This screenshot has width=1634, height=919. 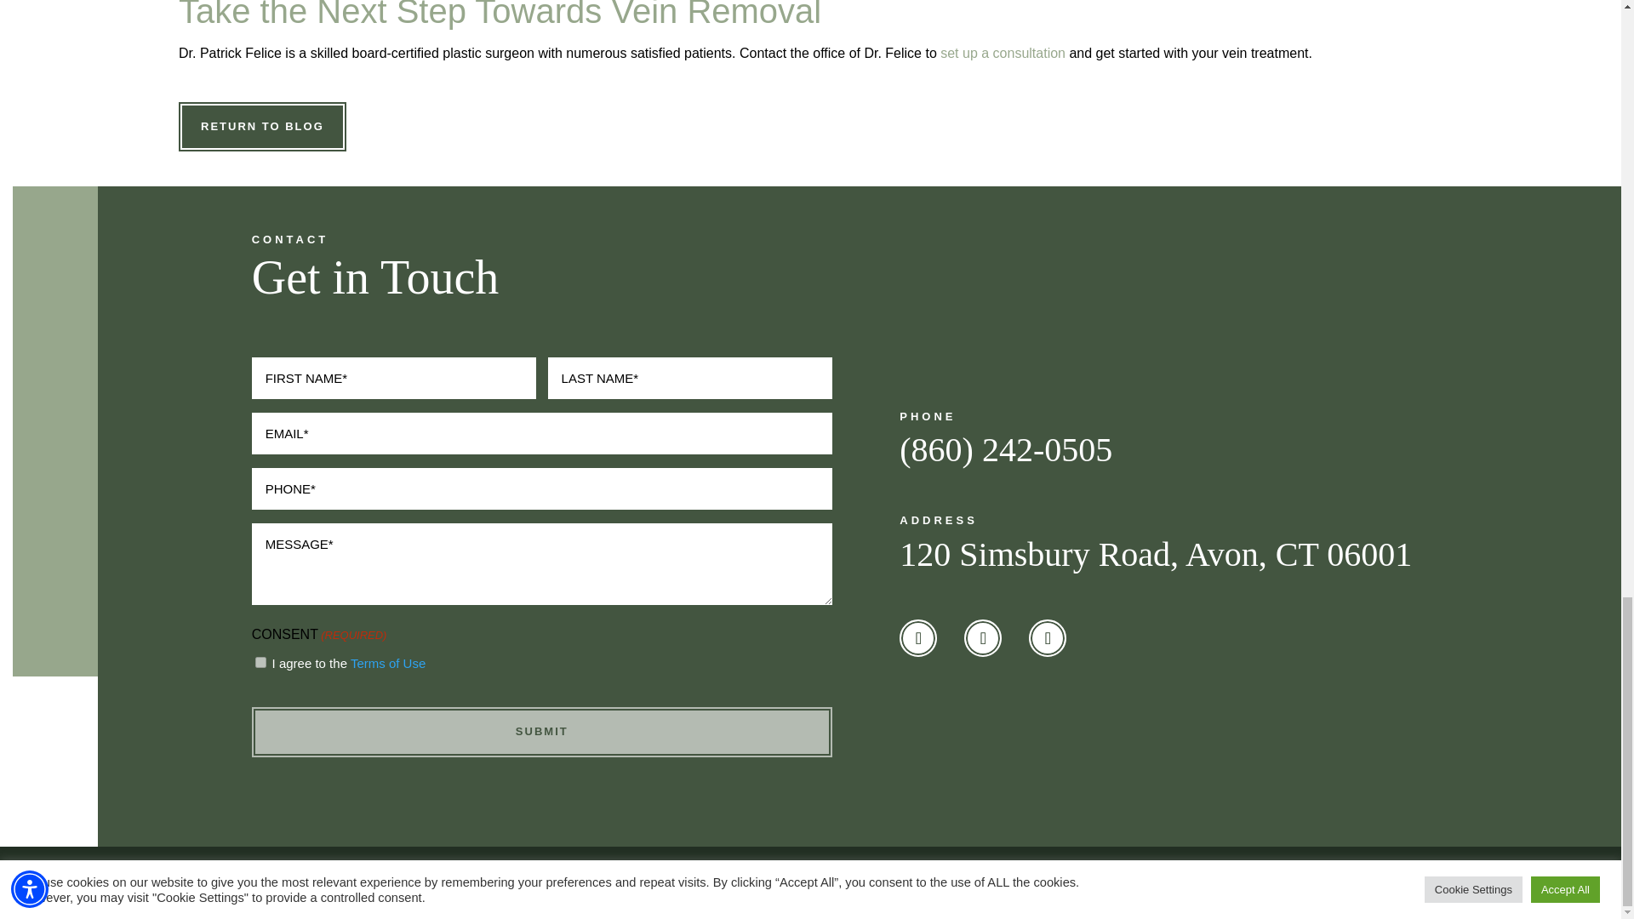 I want to click on Submit, so click(x=541, y=731).